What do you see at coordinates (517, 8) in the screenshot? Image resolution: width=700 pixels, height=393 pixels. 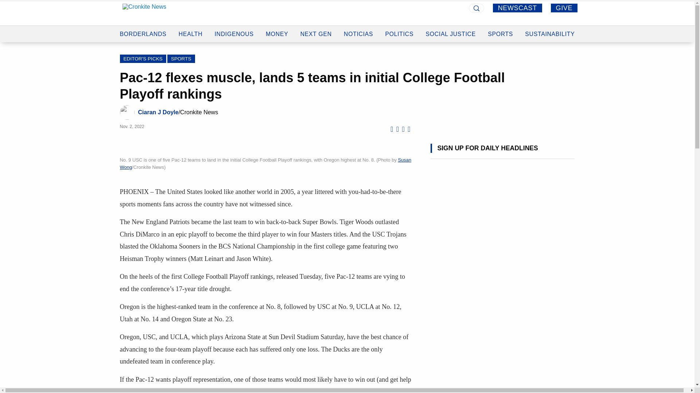 I see `NEWSCAST` at bounding box center [517, 8].